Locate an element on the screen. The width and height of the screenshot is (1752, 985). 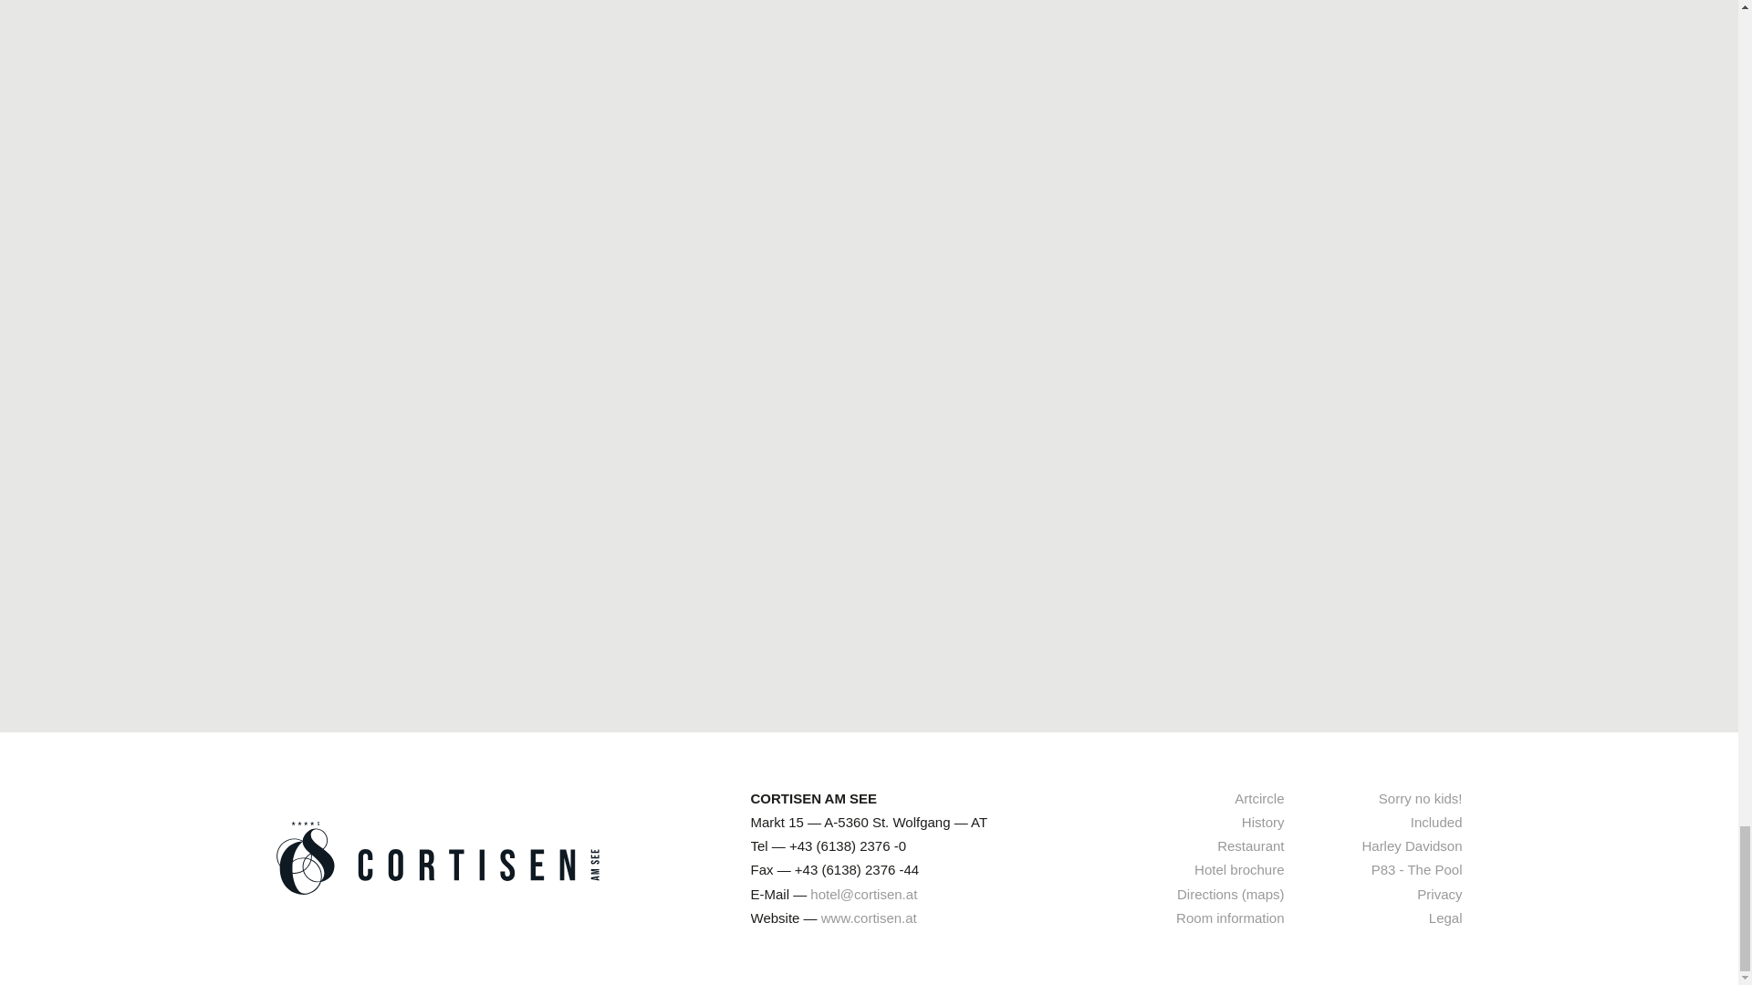
Harley Davidson is located at coordinates (1411, 845).